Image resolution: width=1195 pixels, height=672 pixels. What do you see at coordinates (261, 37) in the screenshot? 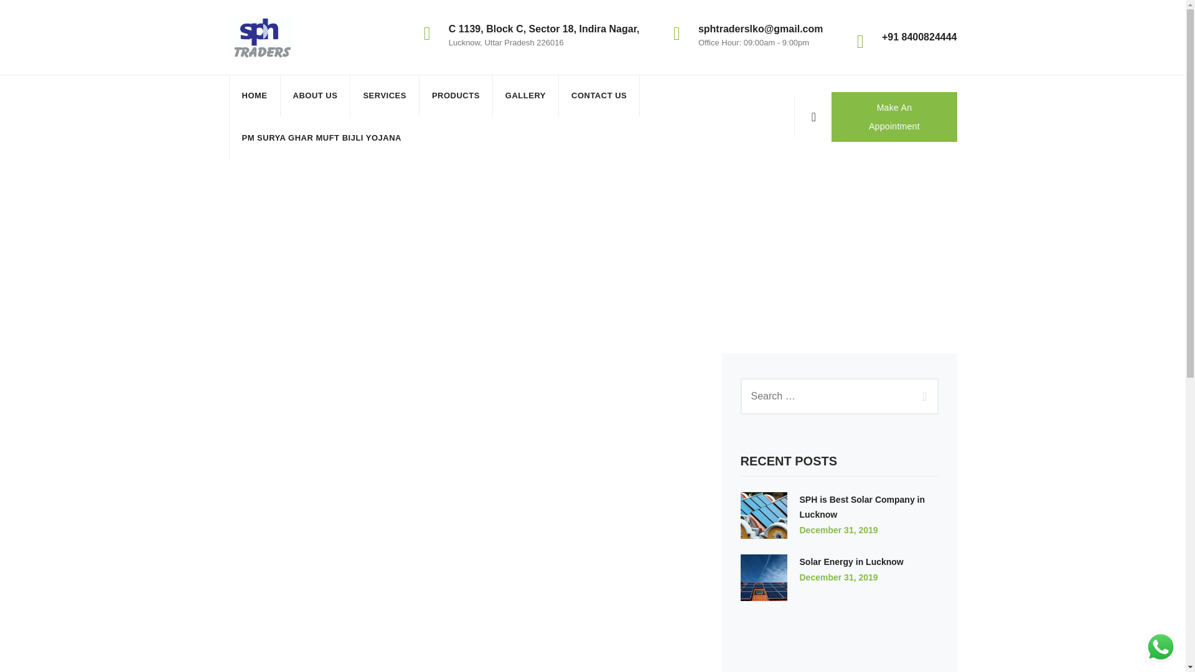
I see `SPH Traders` at bounding box center [261, 37].